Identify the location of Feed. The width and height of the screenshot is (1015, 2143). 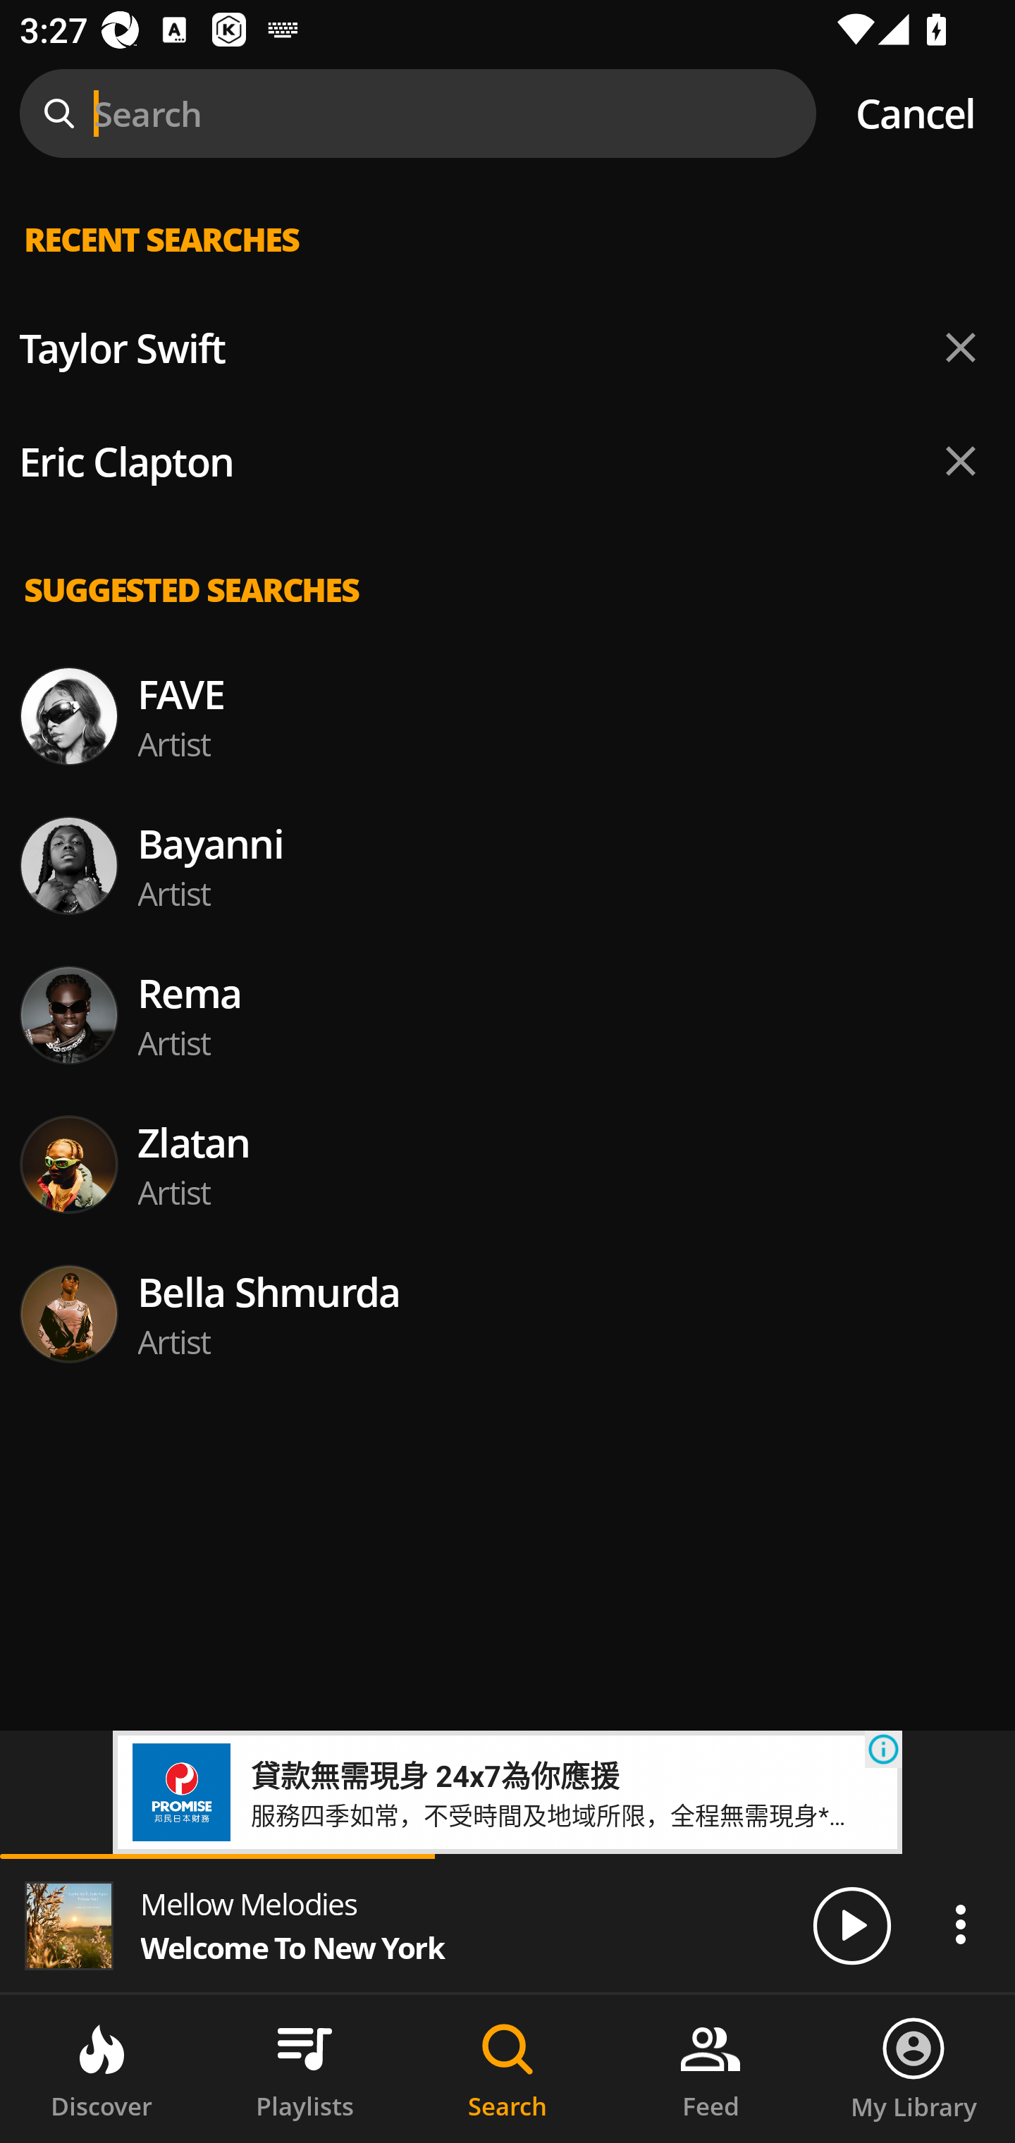
(710, 2069).